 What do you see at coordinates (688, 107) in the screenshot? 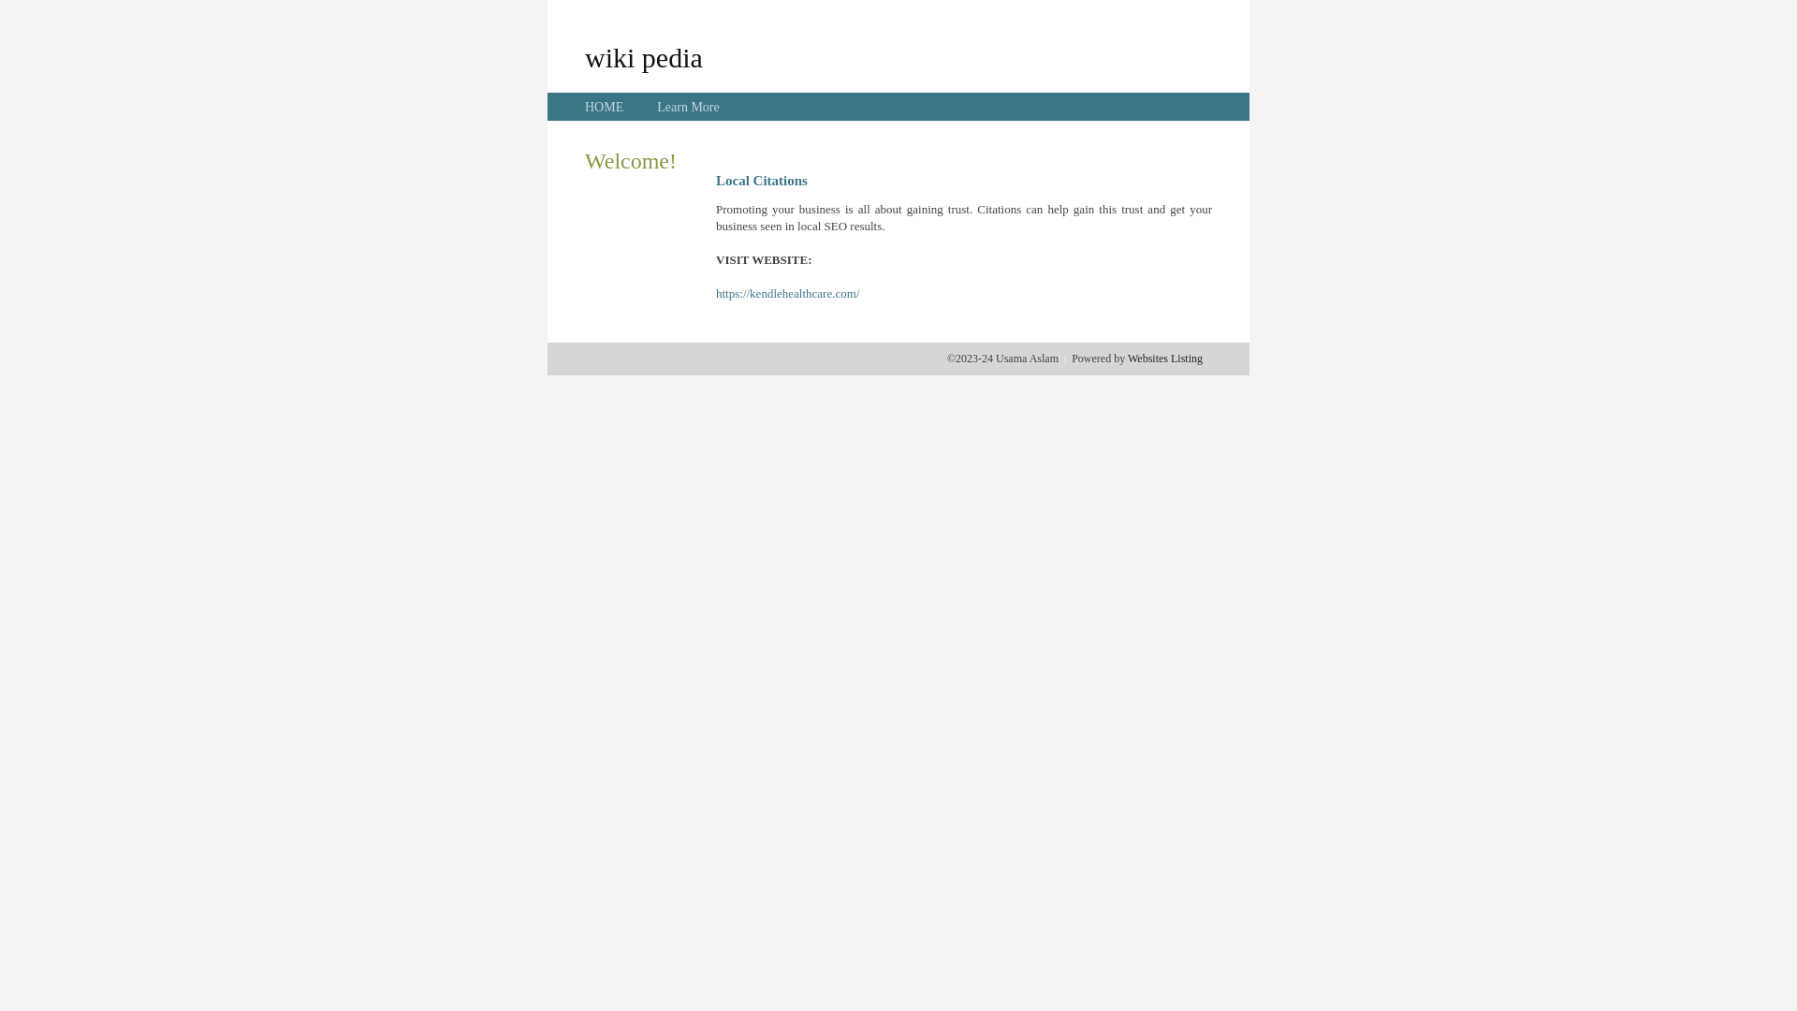
I see `Learn More` at bounding box center [688, 107].